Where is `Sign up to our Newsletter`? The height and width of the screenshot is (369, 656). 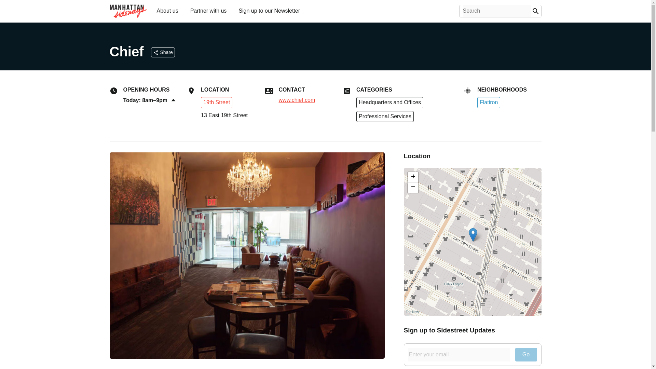
Sign up to our Newsletter is located at coordinates (269, 10).